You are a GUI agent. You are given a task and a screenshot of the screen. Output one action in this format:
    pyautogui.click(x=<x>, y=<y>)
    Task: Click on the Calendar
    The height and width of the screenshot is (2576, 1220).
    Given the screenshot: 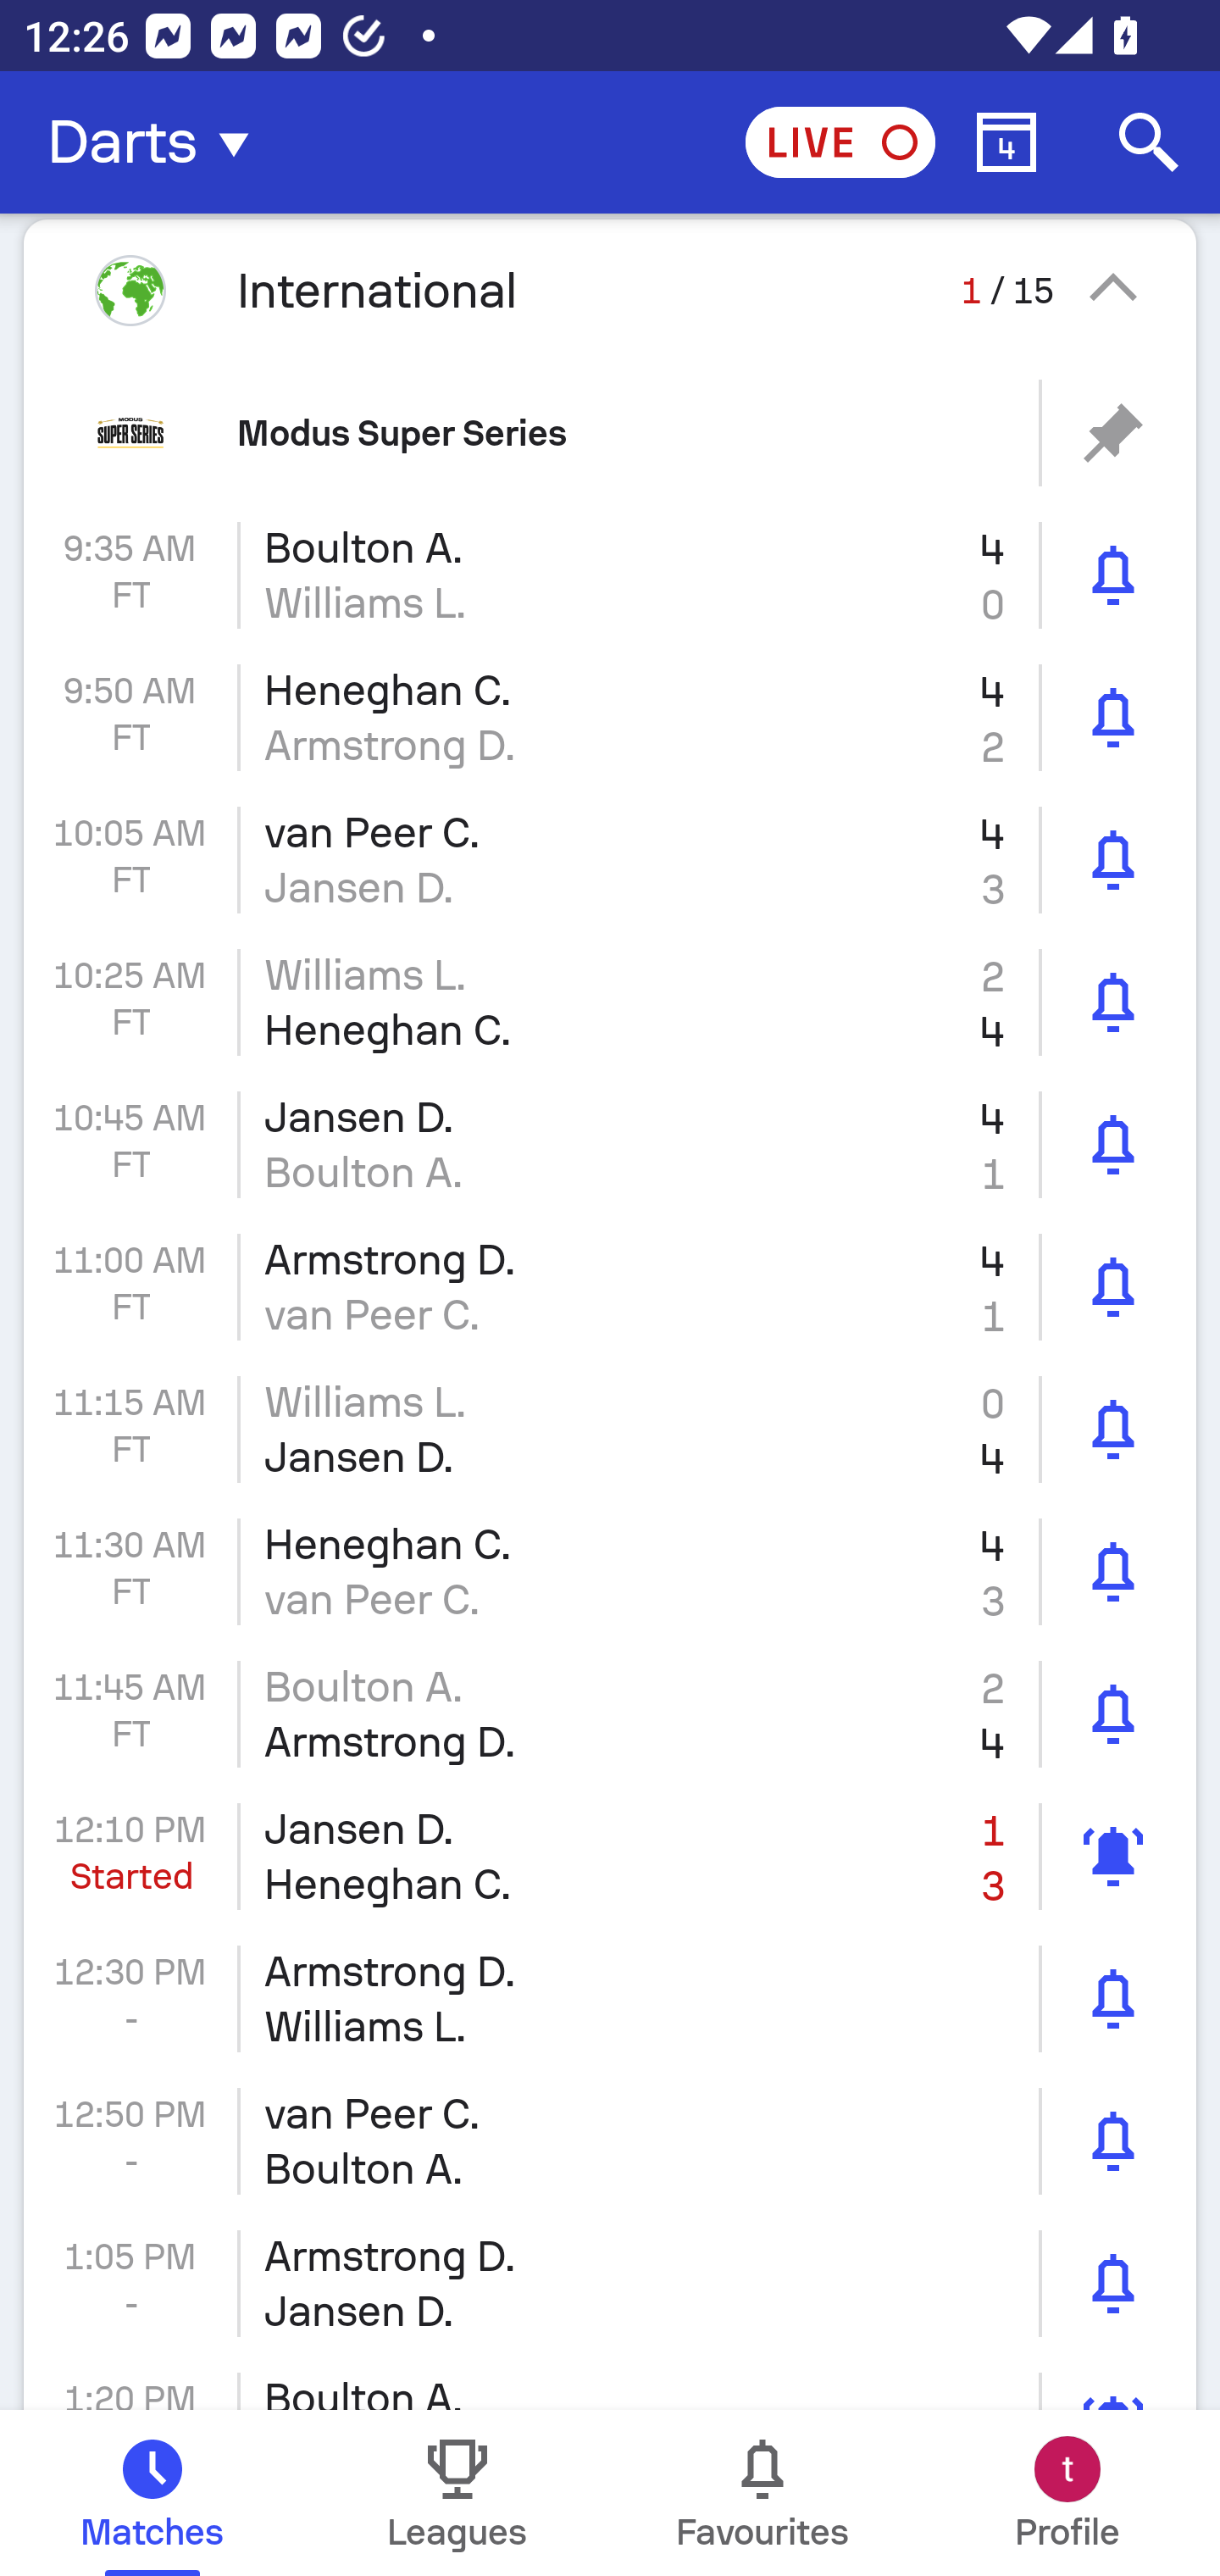 What is the action you would take?
    pyautogui.click(x=1006, y=142)
    